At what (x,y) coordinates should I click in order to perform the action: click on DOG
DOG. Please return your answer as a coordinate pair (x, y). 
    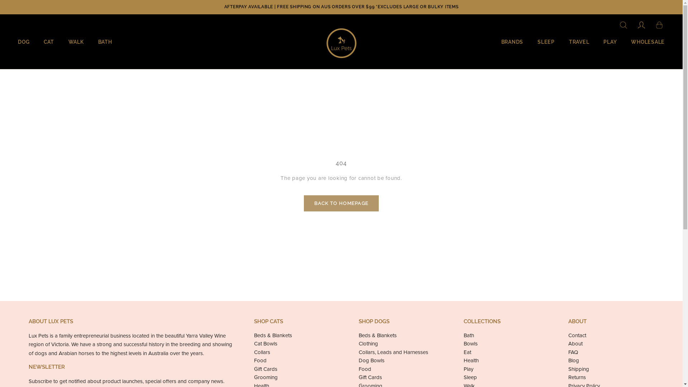
    Looking at the image, I should click on (24, 43).